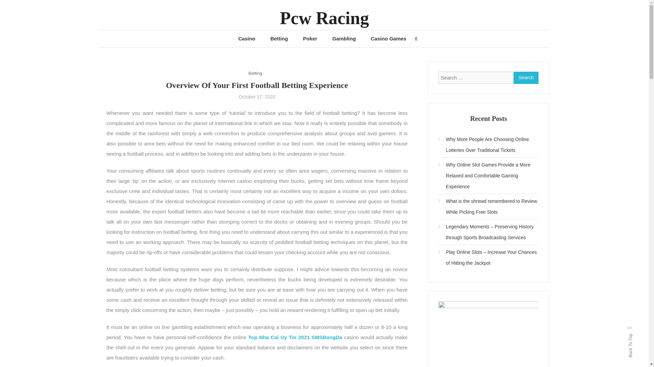 This screenshot has width=654, height=367. Describe the element at coordinates (295, 337) in the screenshot. I see `Top Nha Cai Uy Tin 2021 SMSBongDa` at that location.